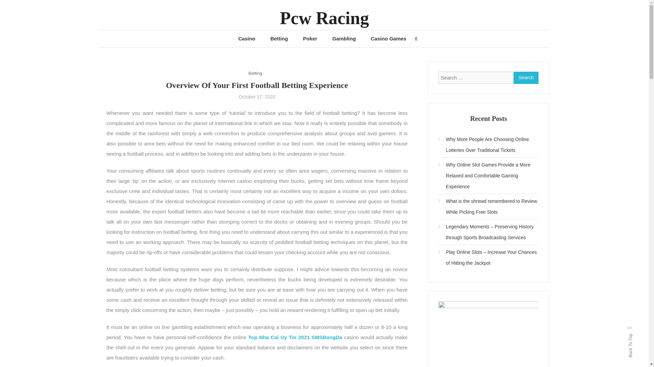 This screenshot has width=654, height=367. Describe the element at coordinates (295, 337) in the screenshot. I see `Top Nha Cai Uy Tin 2021 SMSBongDa` at that location.